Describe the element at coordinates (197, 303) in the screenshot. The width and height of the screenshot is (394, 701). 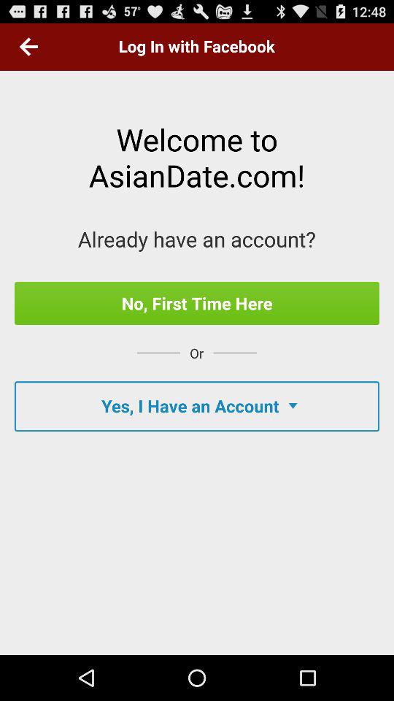
I see `open the no first time button` at that location.